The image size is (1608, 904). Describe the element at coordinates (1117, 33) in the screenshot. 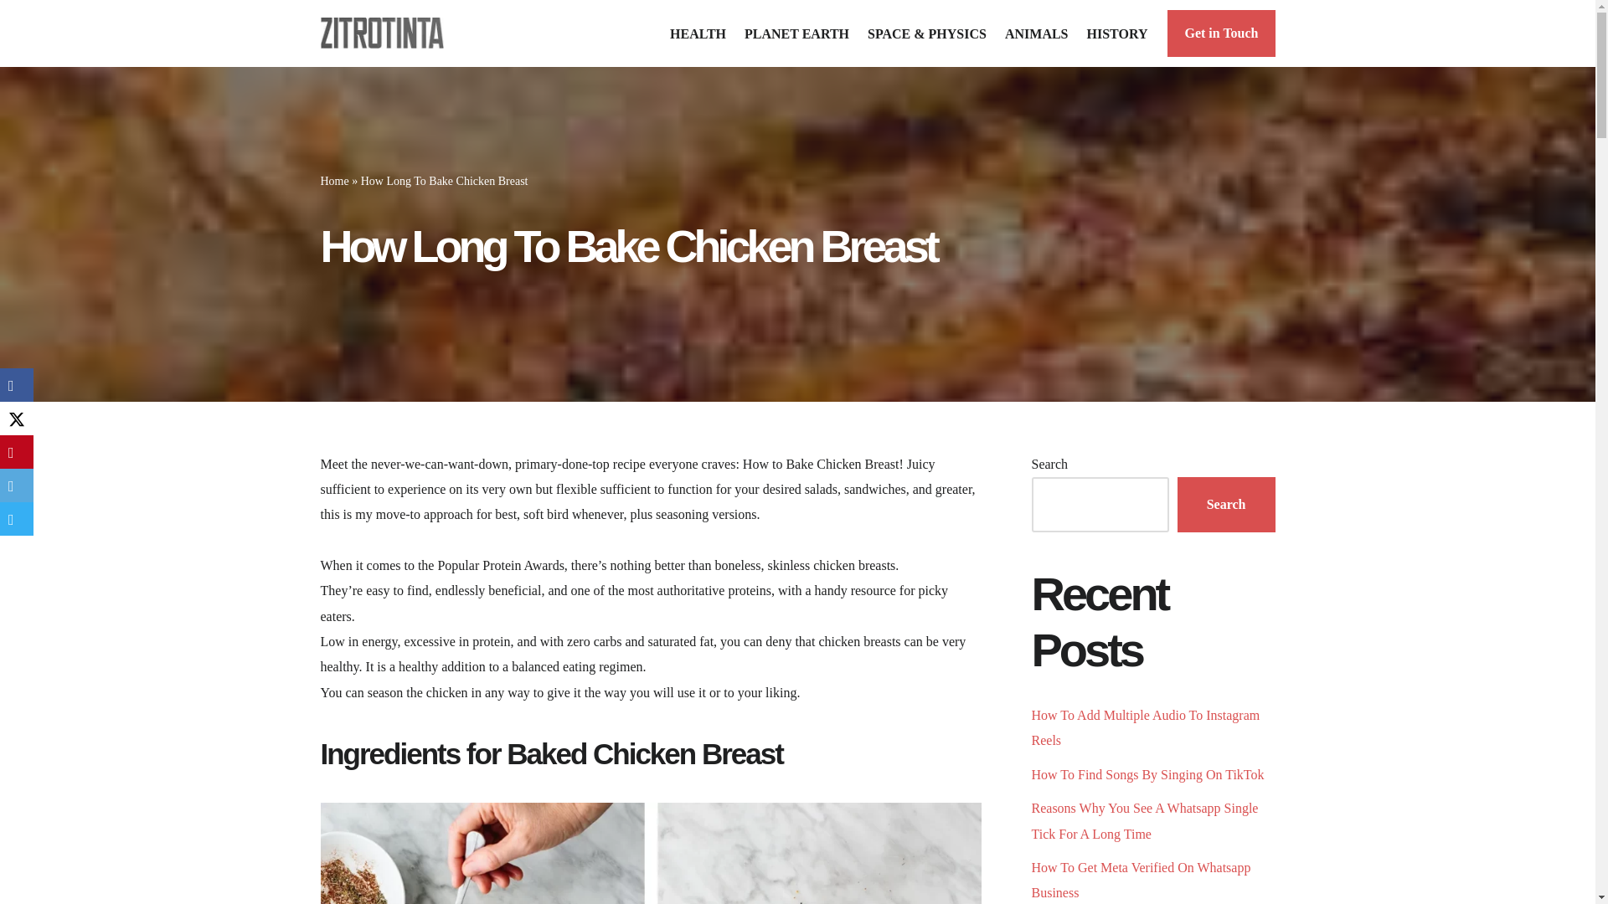

I see `HISTORY` at that location.